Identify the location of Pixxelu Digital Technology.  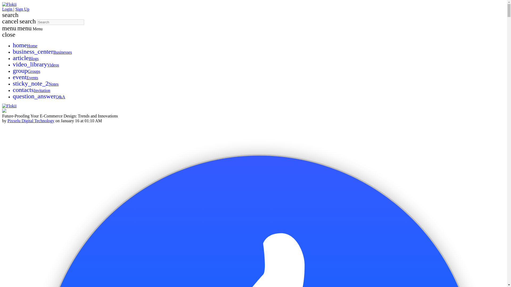
(31, 121).